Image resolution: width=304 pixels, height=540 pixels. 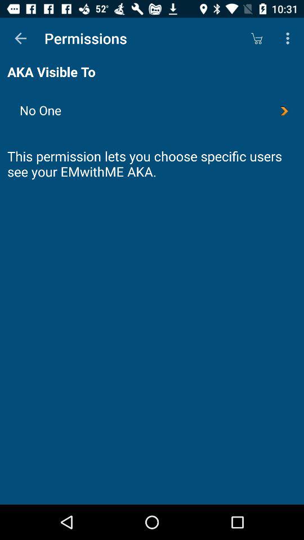 I want to click on select icon next to the permissions app, so click(x=257, y=38).